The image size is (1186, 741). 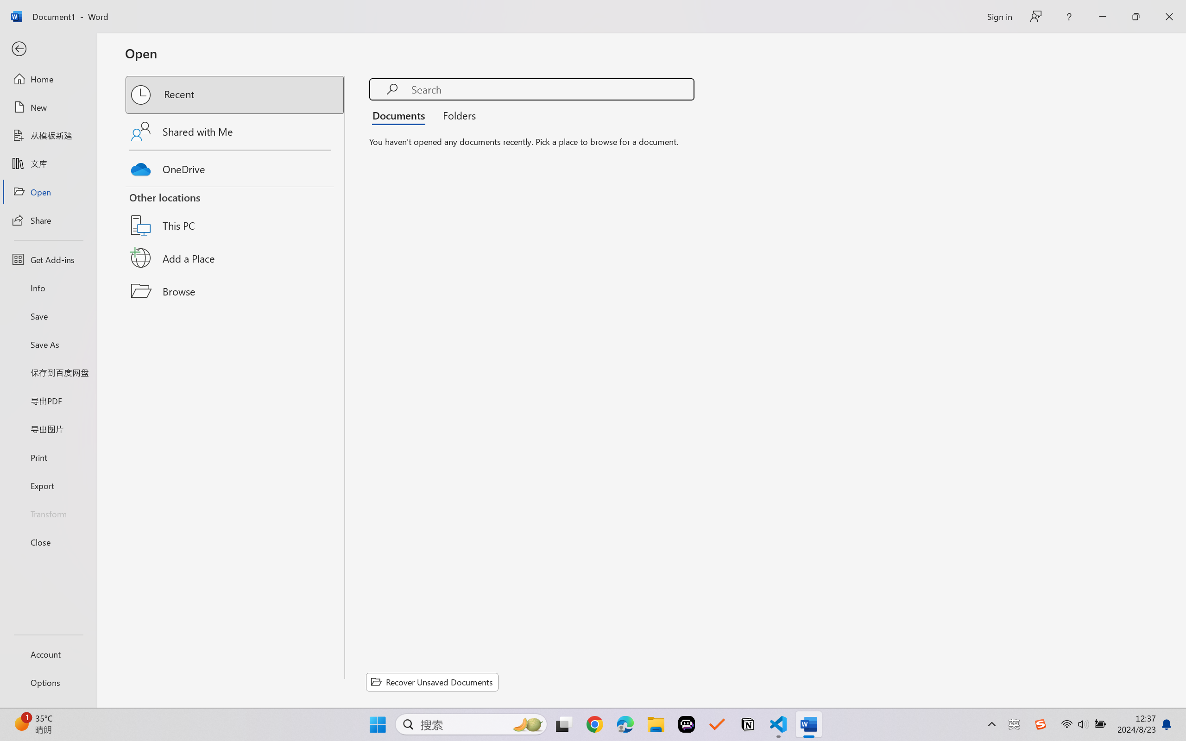 What do you see at coordinates (235, 167) in the screenshot?
I see `OneDrive` at bounding box center [235, 167].